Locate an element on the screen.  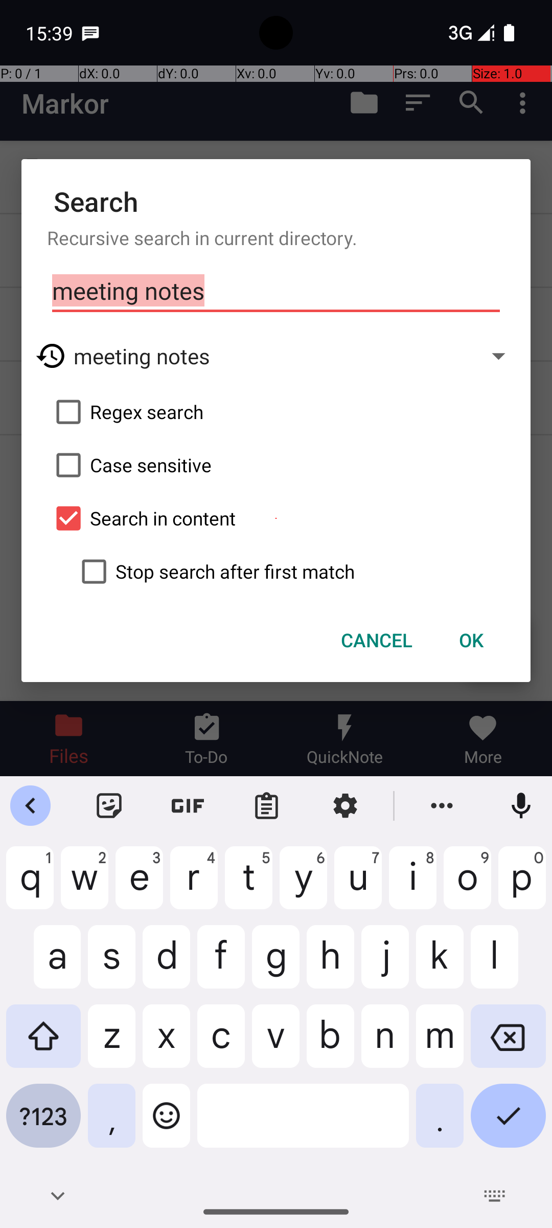
Regex search is located at coordinates (276, 412).